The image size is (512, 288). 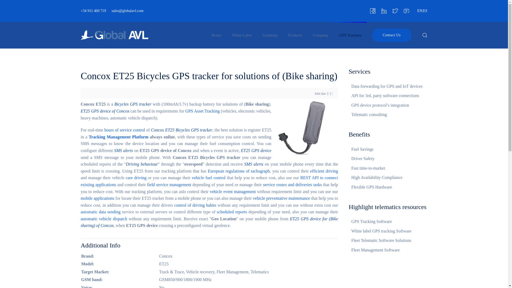 What do you see at coordinates (242, 35) in the screenshot?
I see `White Label` at bounding box center [242, 35].